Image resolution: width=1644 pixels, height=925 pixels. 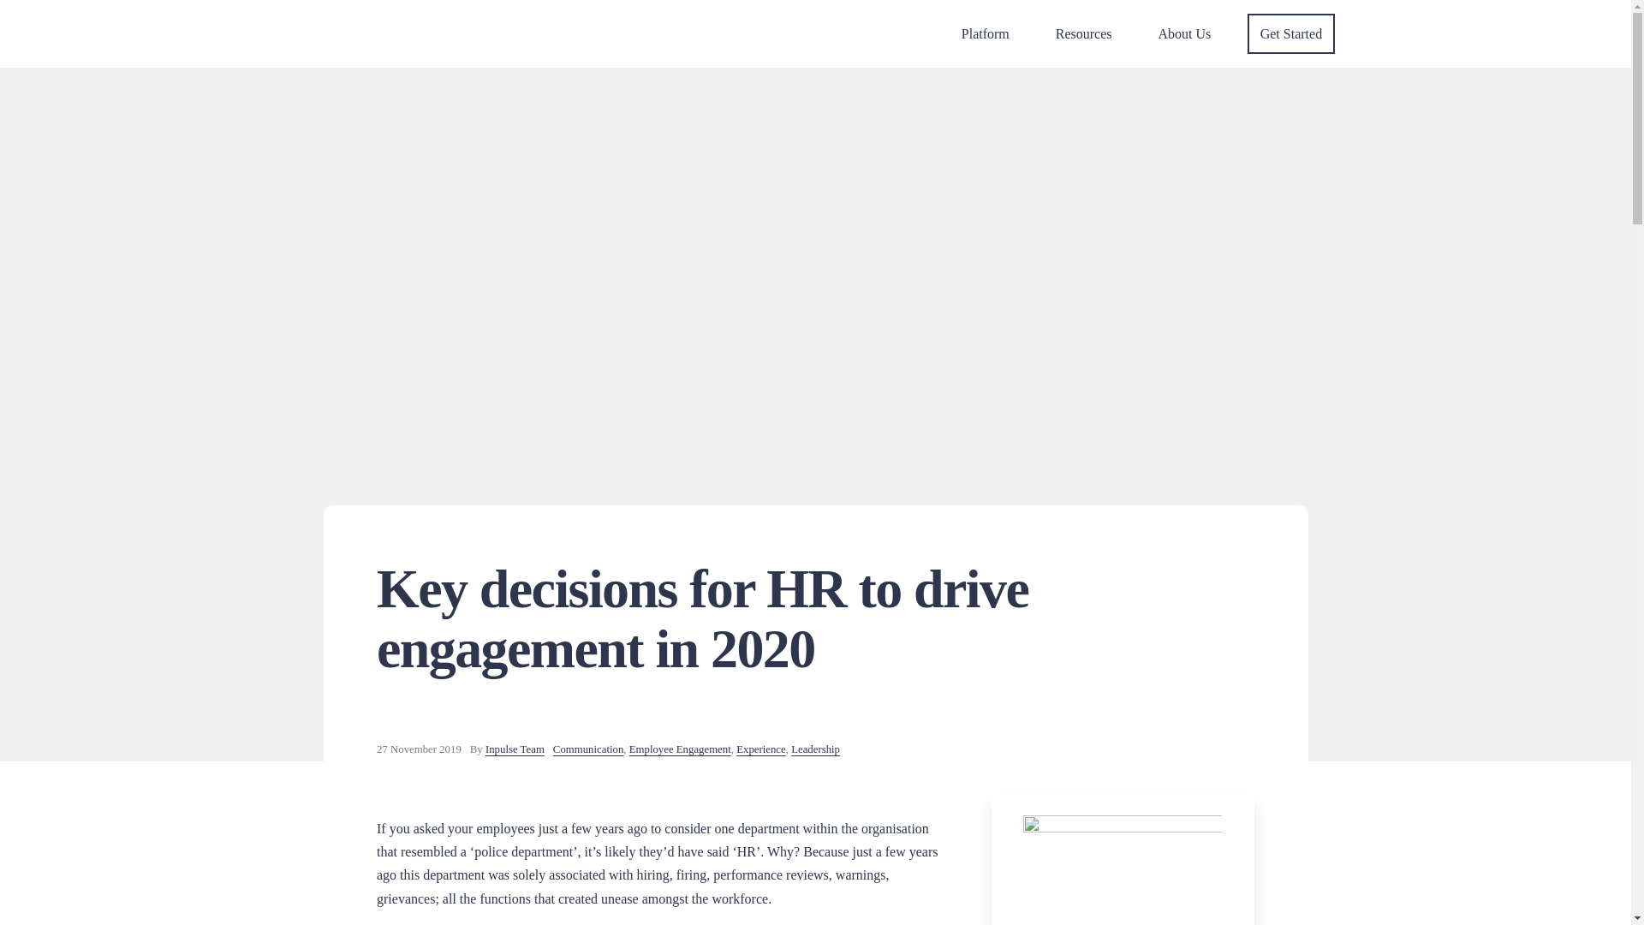 What do you see at coordinates (680, 749) in the screenshot?
I see `Employee Engagement` at bounding box center [680, 749].